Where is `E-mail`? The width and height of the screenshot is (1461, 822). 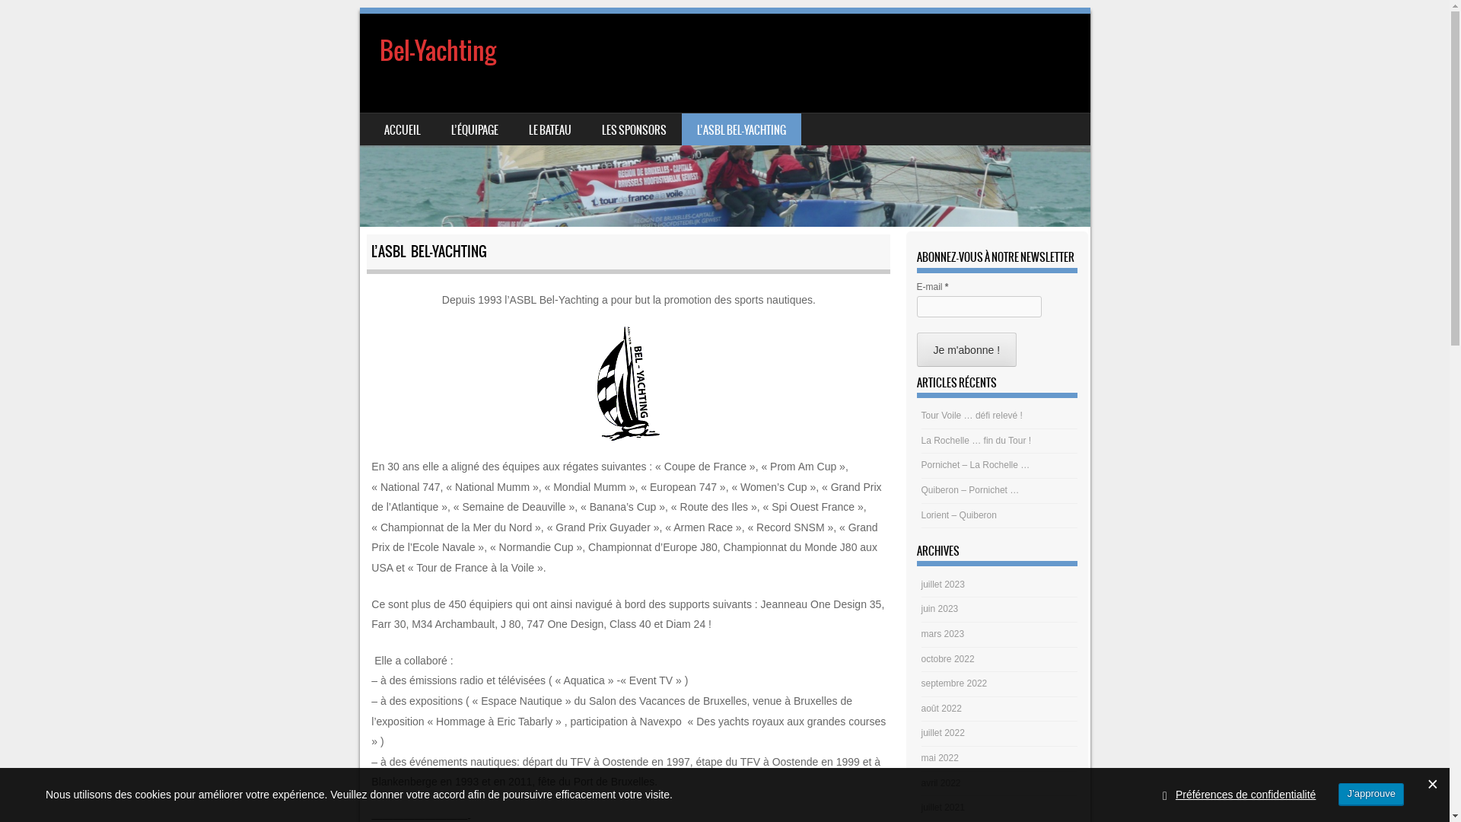
E-mail is located at coordinates (979, 307).